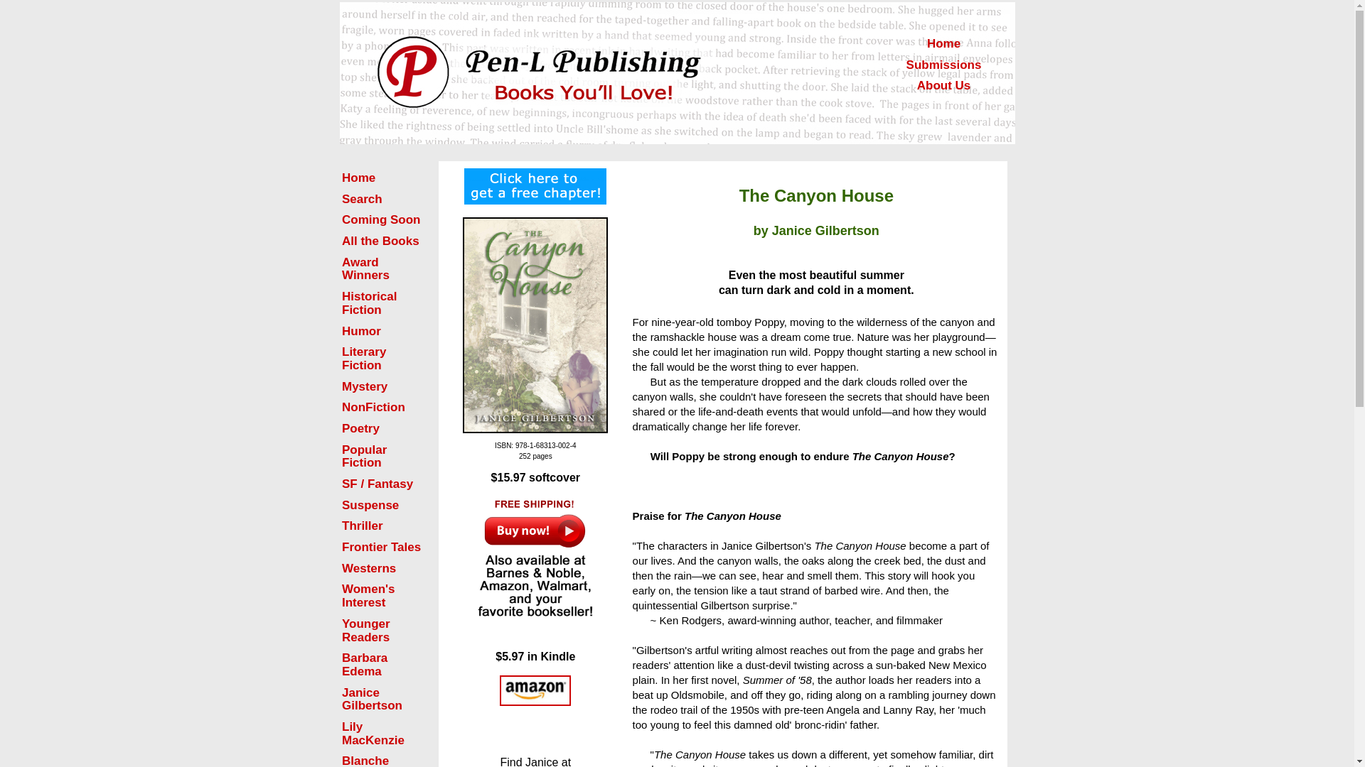  I want to click on Search, so click(362, 199).